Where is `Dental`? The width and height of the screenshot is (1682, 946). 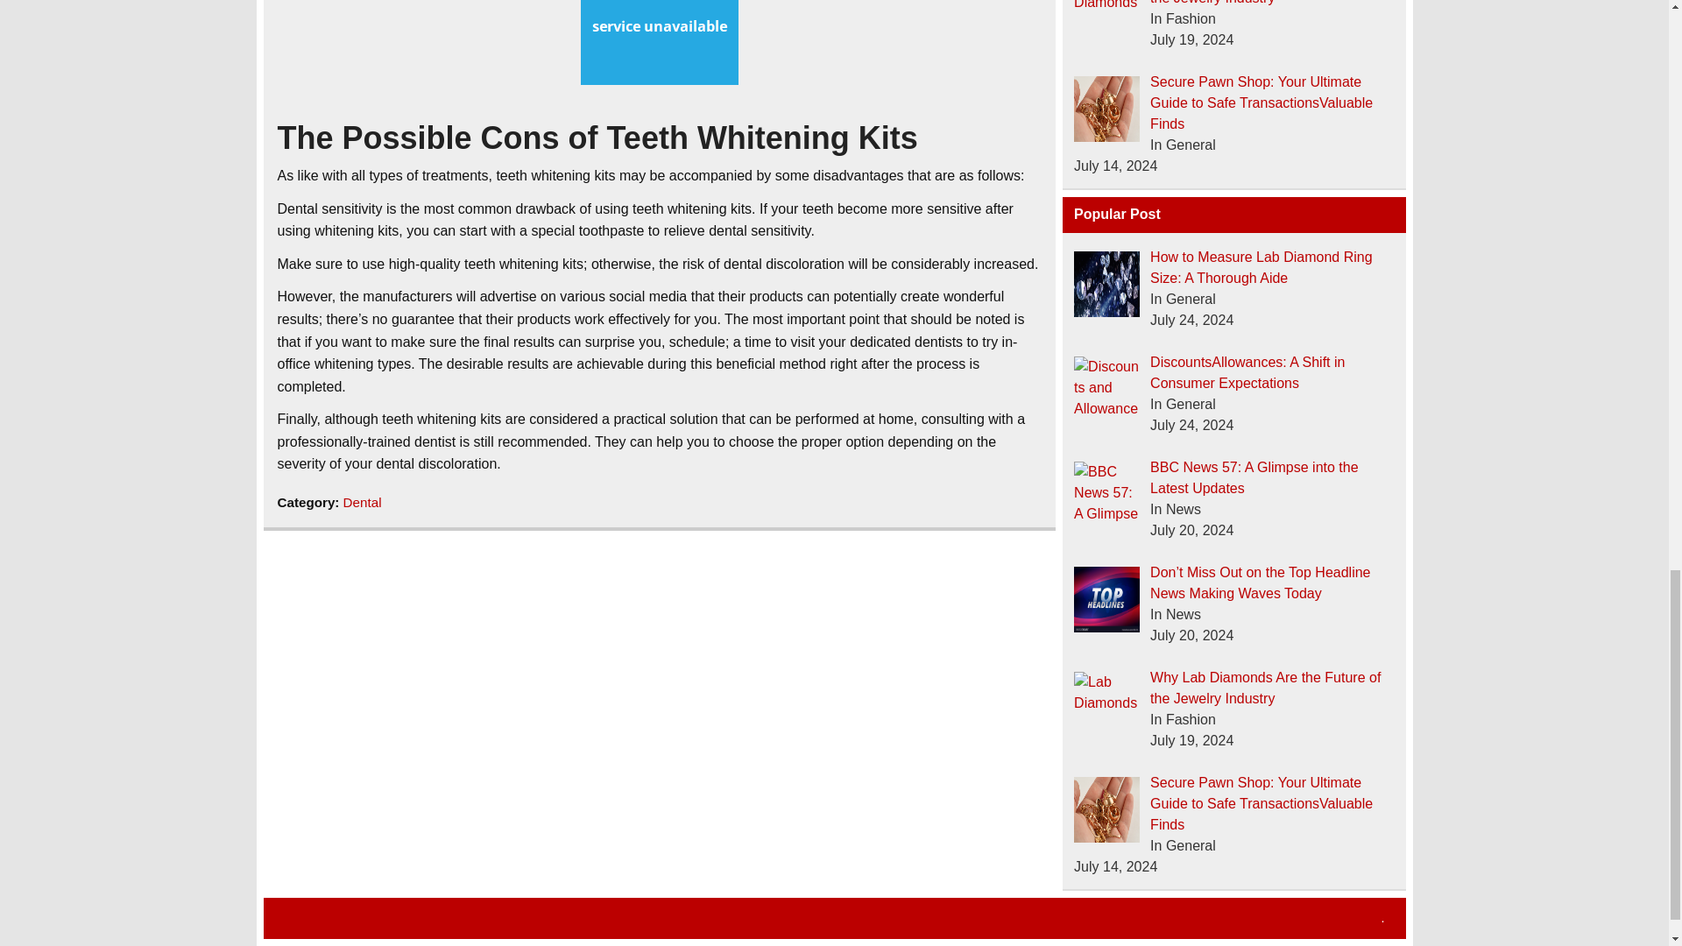 Dental is located at coordinates (362, 502).